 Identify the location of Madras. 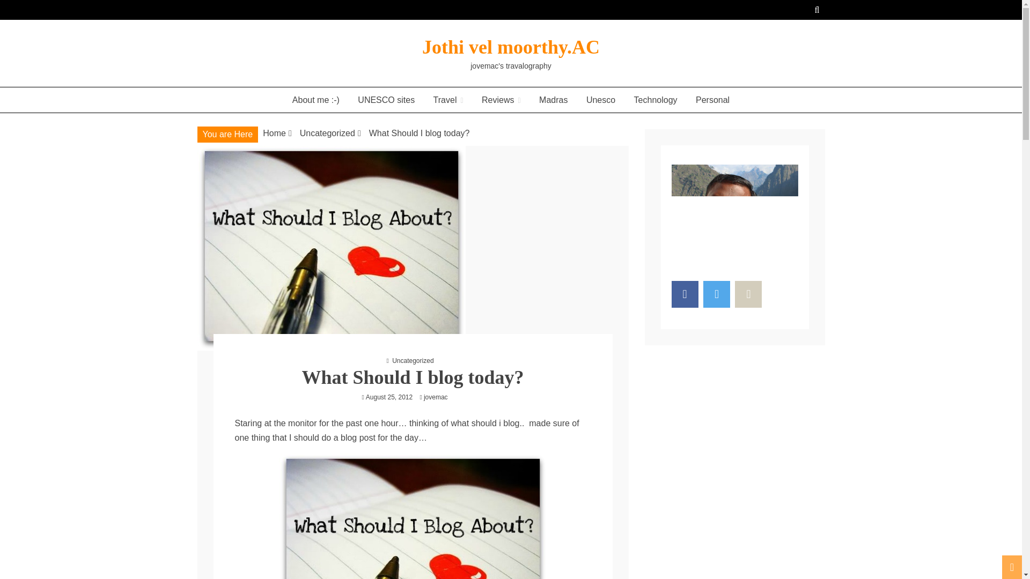
(554, 100).